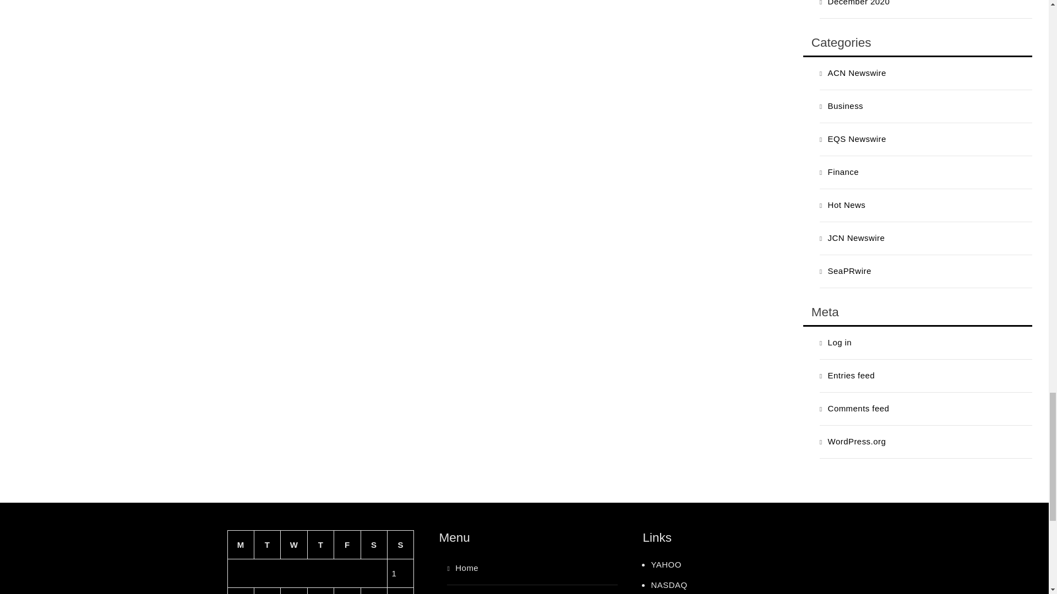 This screenshot has height=594, width=1057. What do you see at coordinates (401, 545) in the screenshot?
I see `Sunday` at bounding box center [401, 545].